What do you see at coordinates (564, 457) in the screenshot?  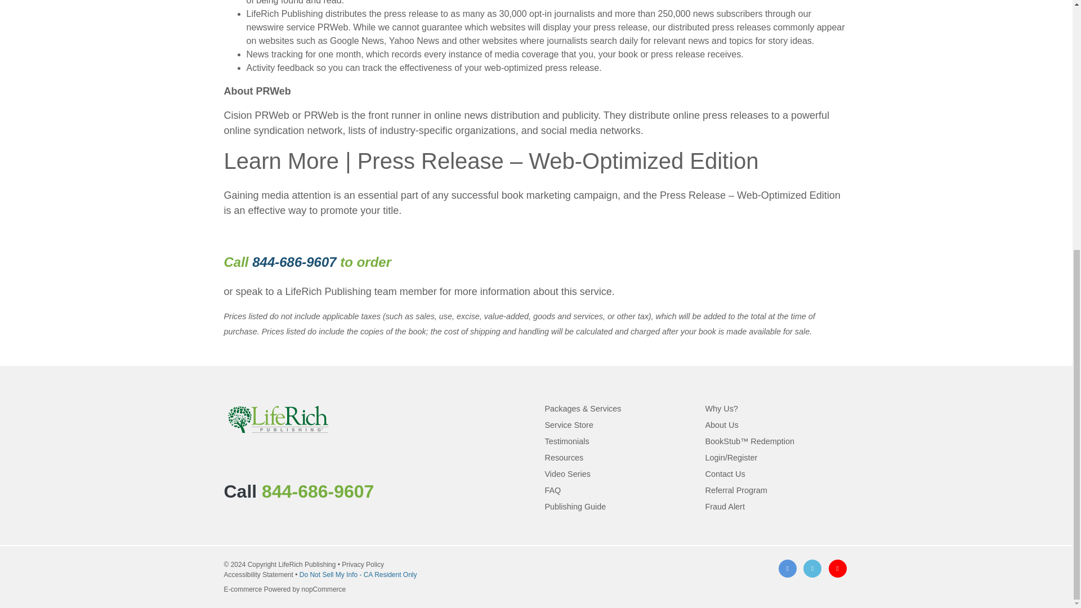 I see `Resources` at bounding box center [564, 457].